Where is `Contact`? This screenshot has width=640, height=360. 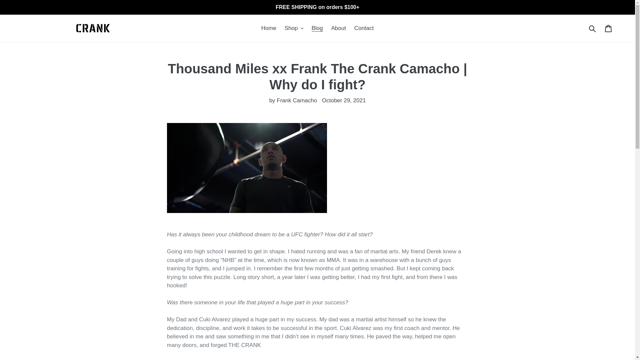
Contact is located at coordinates (364, 28).